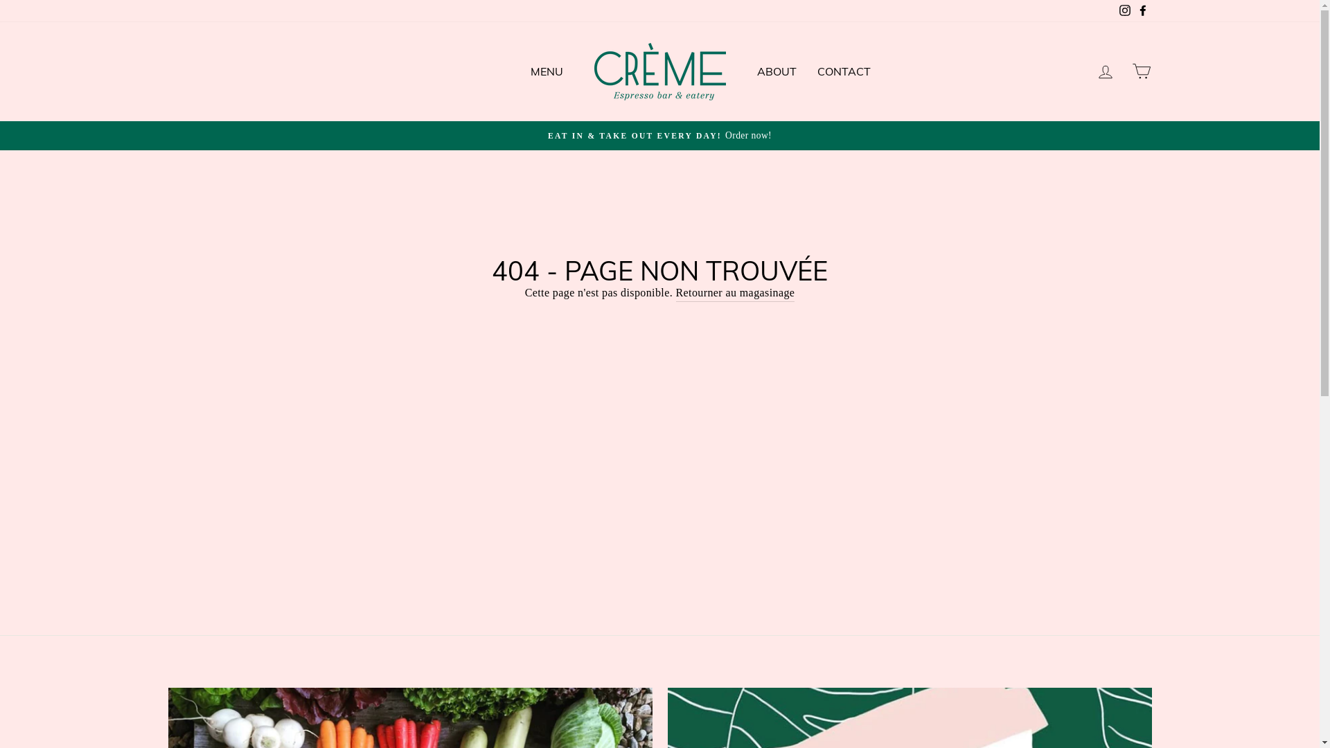 This screenshot has width=1330, height=748. I want to click on Instagram, so click(1124, 11).